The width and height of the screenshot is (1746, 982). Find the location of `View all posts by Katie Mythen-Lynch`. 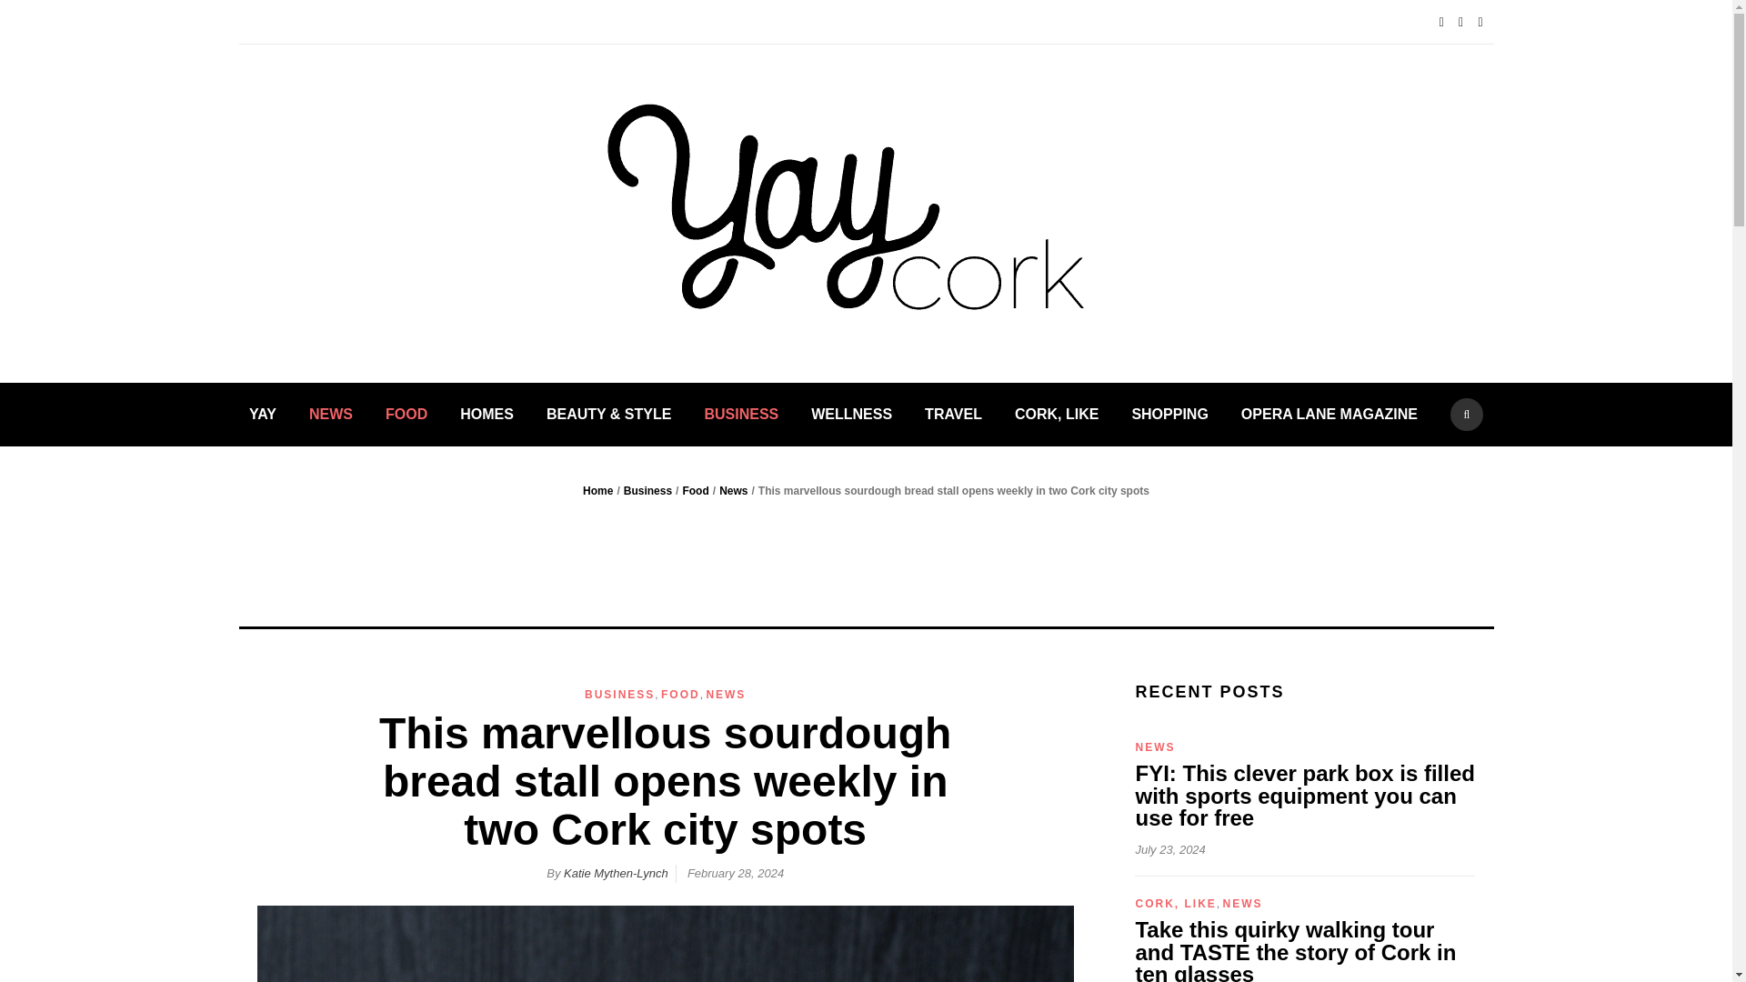

View all posts by Katie Mythen-Lynch is located at coordinates (617, 873).